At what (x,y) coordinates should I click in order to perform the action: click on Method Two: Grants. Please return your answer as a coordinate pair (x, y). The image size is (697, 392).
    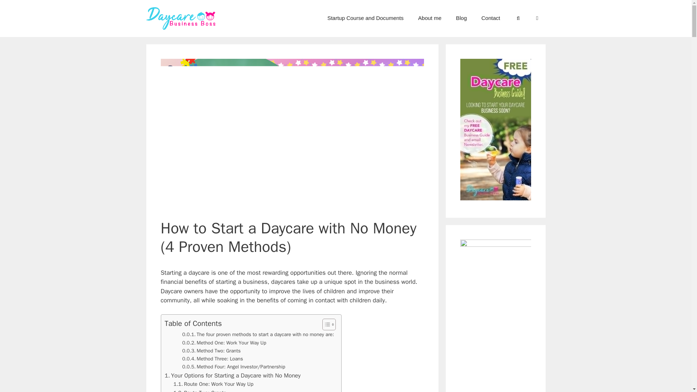
    Looking at the image, I should click on (211, 351).